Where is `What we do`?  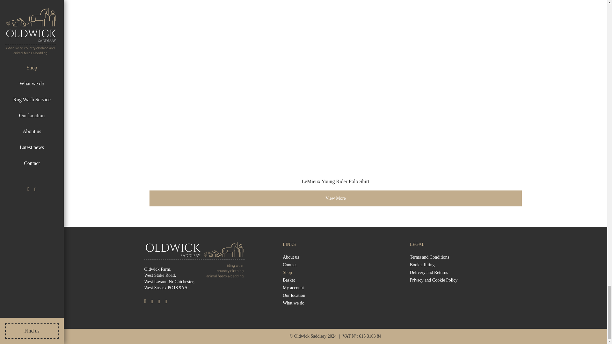 What we do is located at coordinates (293, 303).